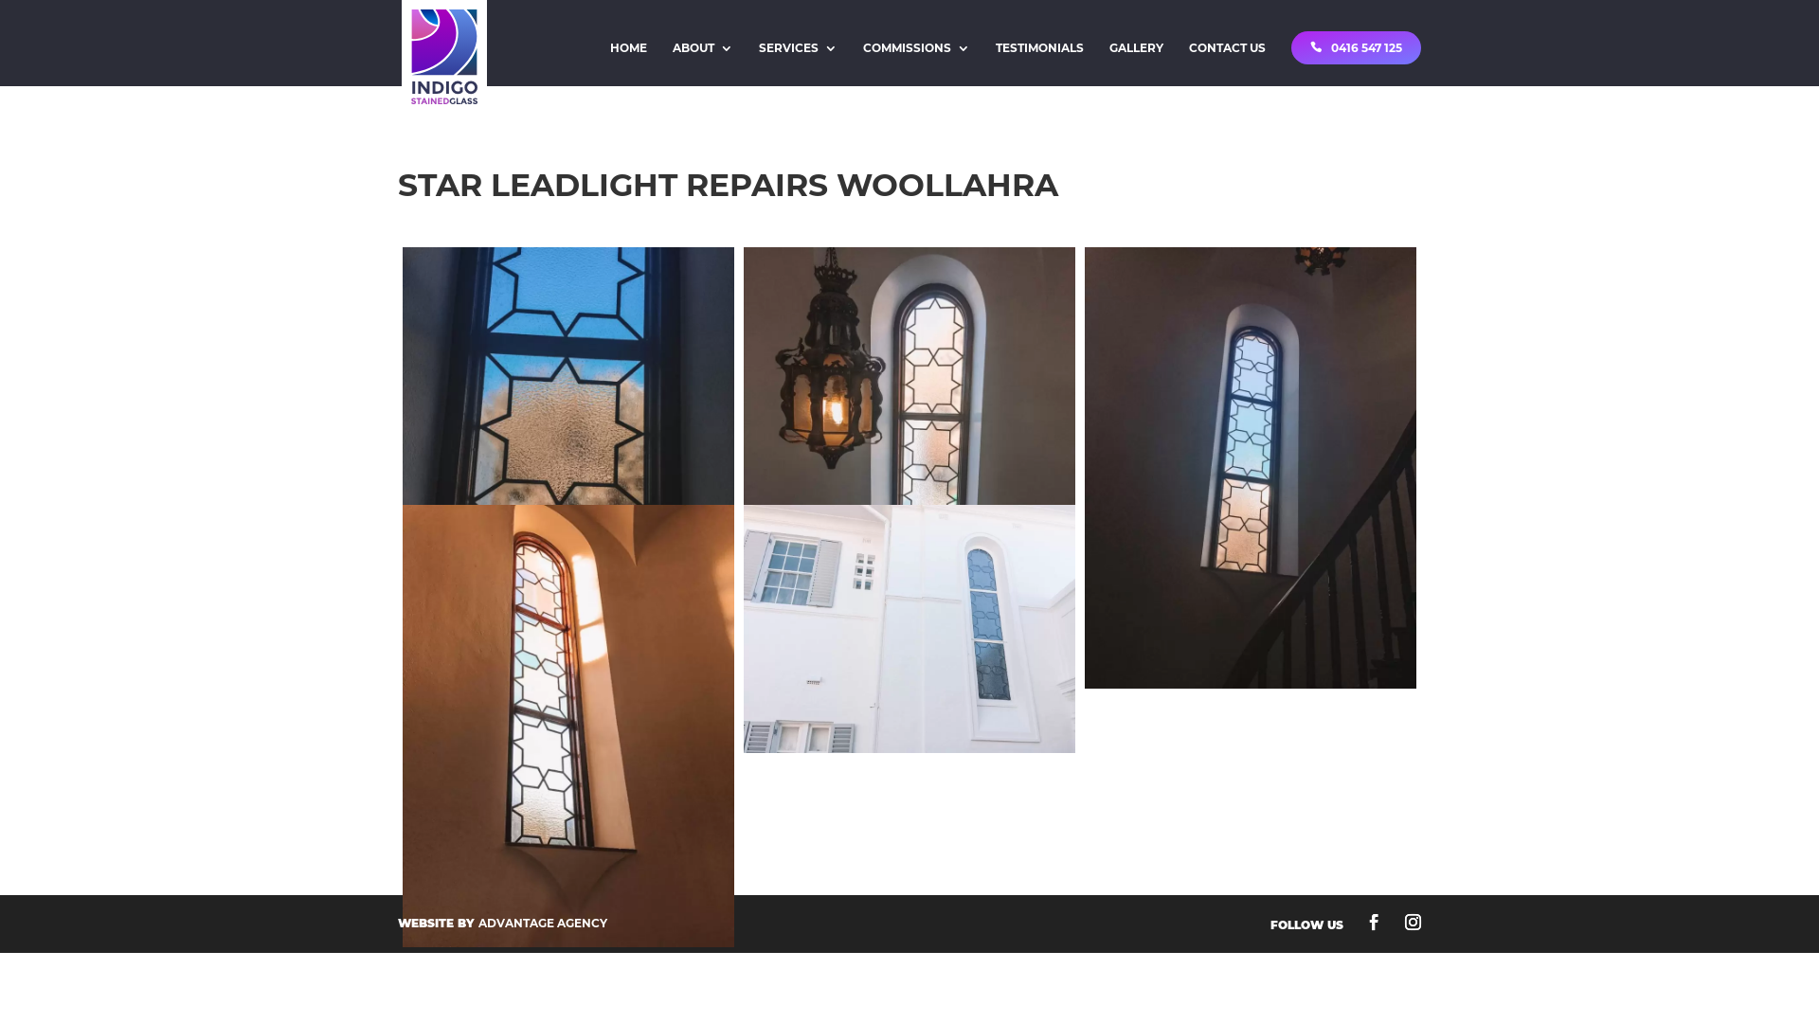  I want to click on HOME, so click(629, 64).